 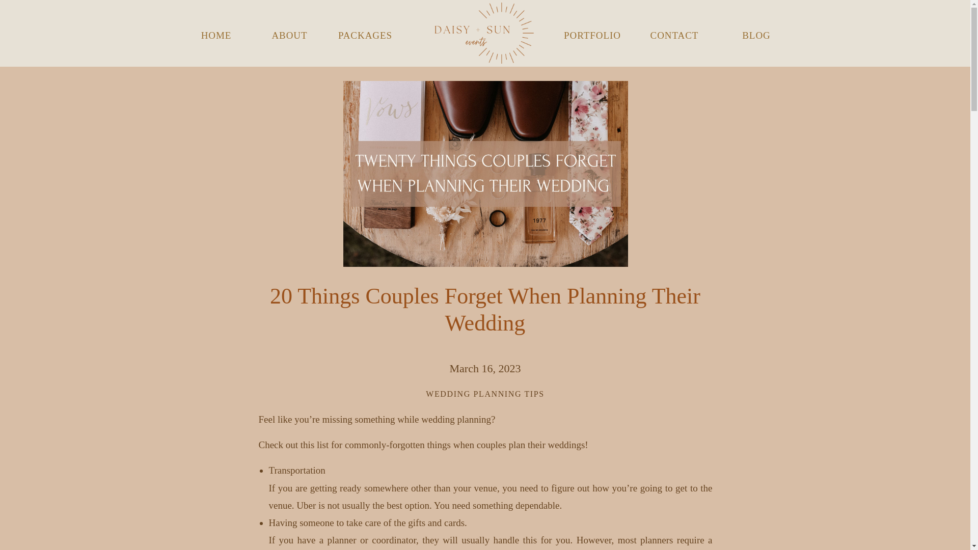 What do you see at coordinates (756, 33) in the screenshot?
I see `BLOG` at bounding box center [756, 33].